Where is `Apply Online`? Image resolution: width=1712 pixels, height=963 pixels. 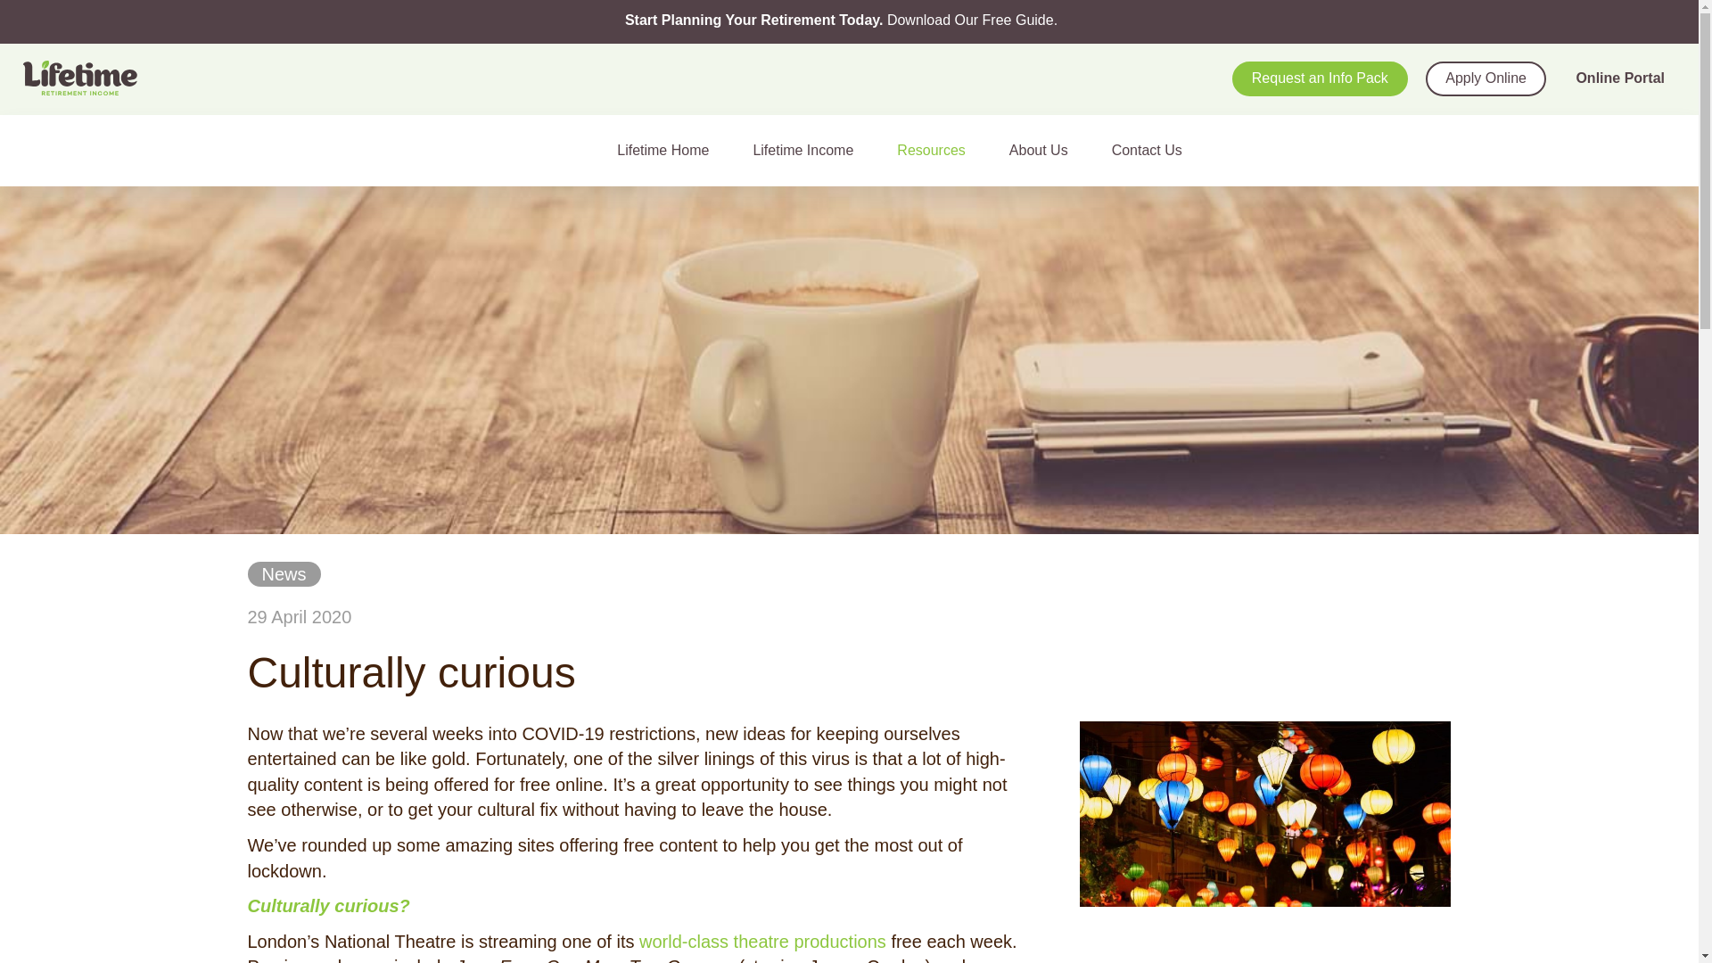 Apply Online is located at coordinates (1486, 78).